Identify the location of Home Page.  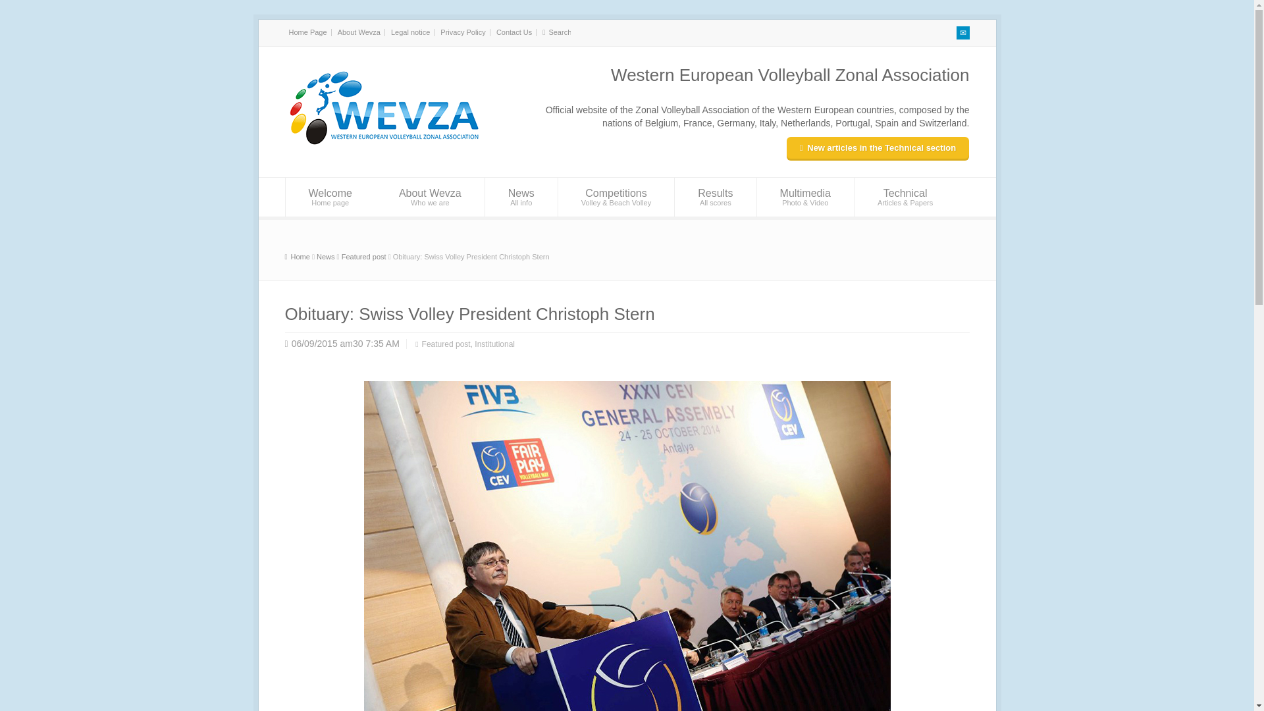
(307, 32).